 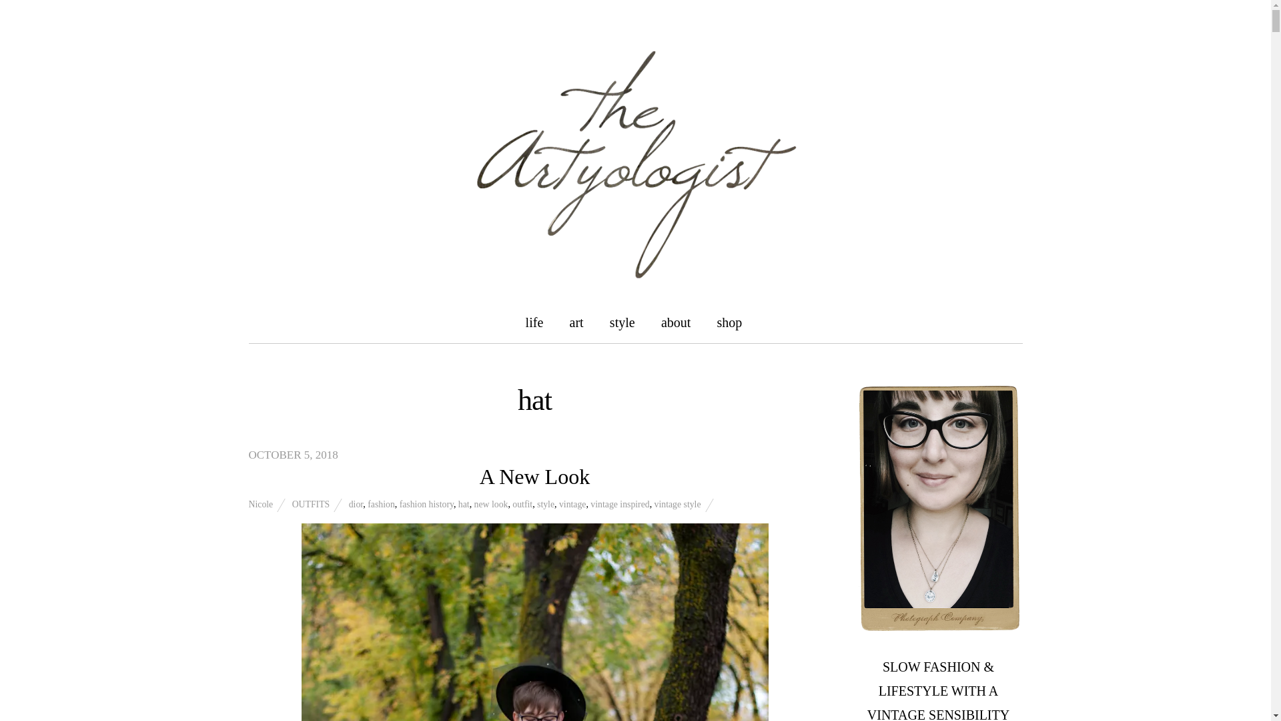 I want to click on Posts by Nicole, so click(x=260, y=504).